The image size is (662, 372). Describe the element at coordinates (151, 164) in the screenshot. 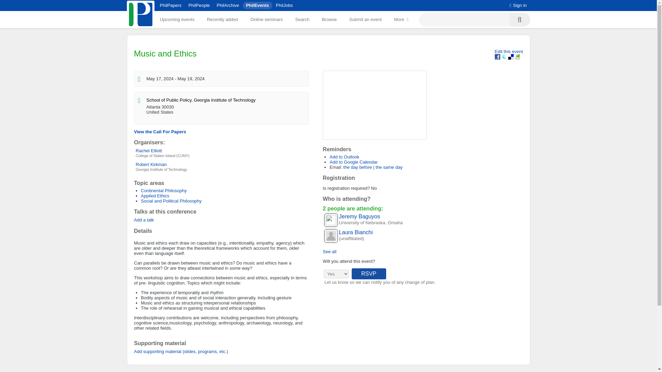

I see `Robert Kirkman` at that location.